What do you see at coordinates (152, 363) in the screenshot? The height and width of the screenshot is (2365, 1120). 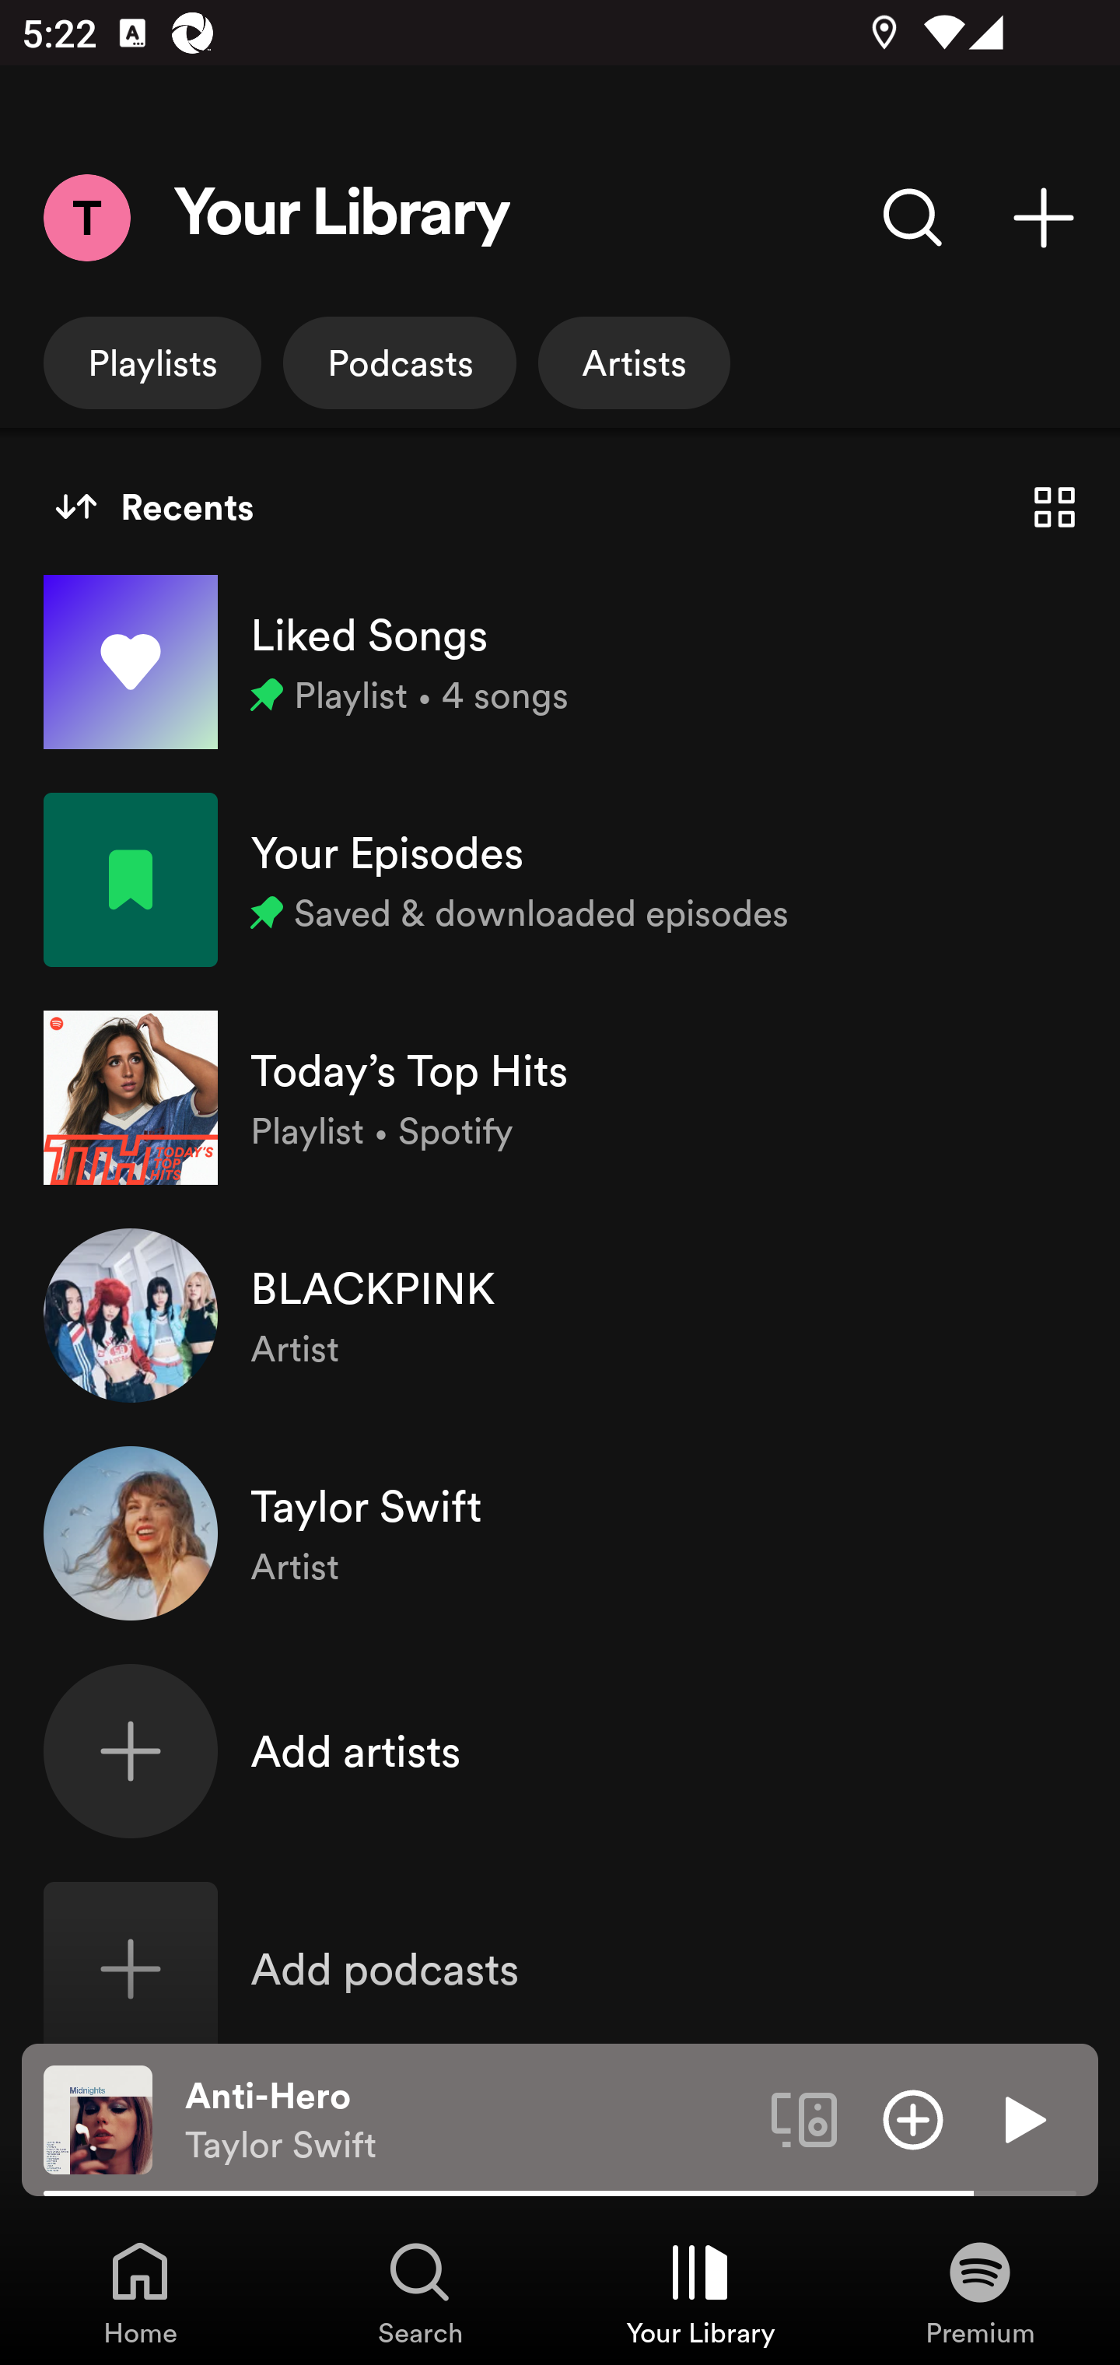 I see `Playlists, show only playlists.` at bounding box center [152, 363].